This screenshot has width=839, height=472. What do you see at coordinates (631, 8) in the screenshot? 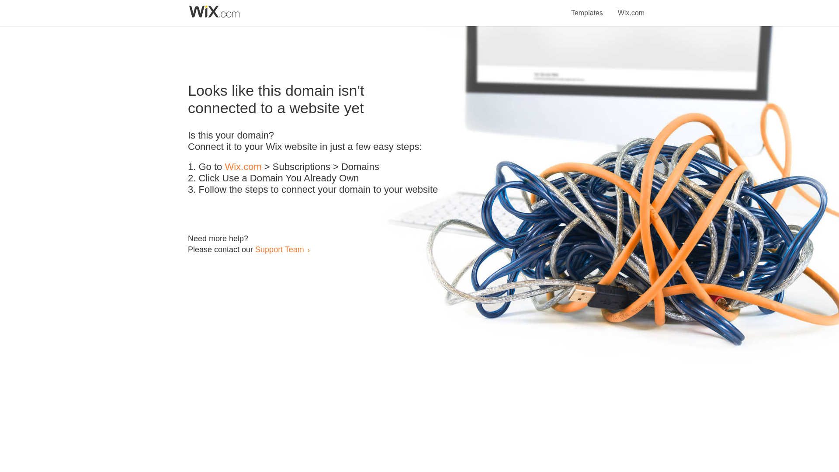
I see `Wix.com` at bounding box center [631, 8].